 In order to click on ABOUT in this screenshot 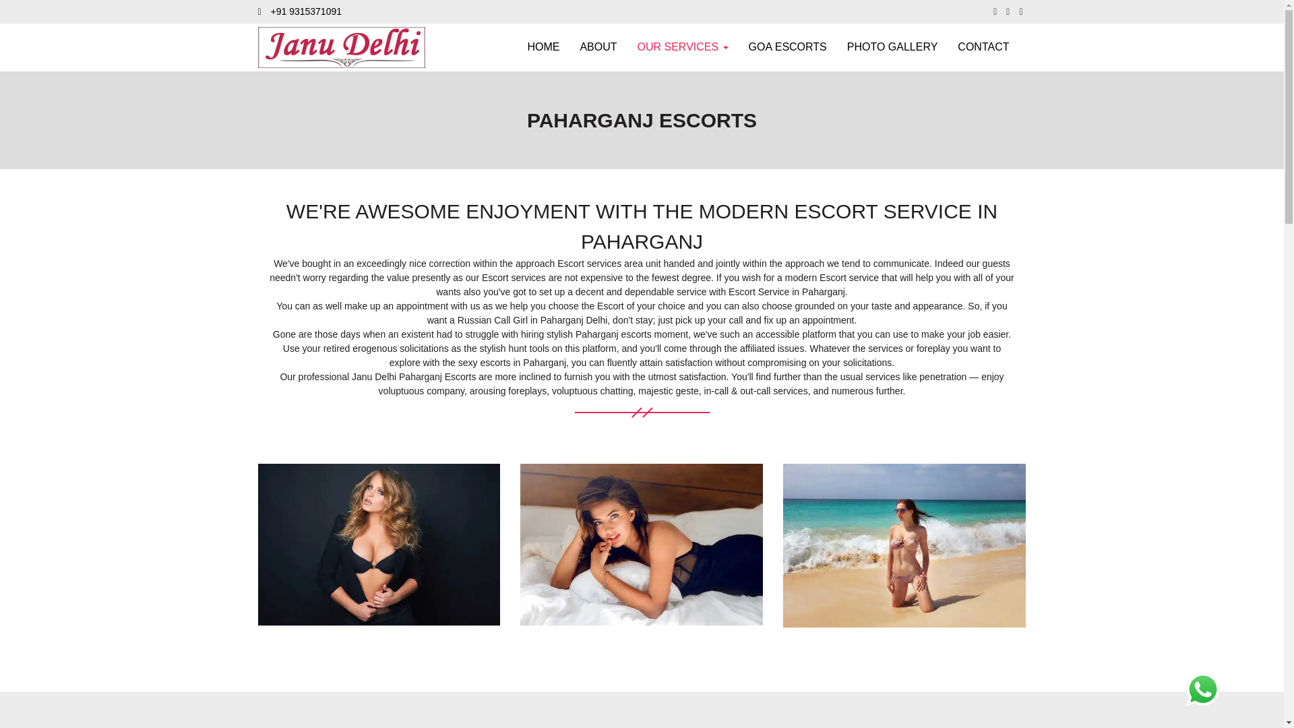, I will do `click(597, 47)`.